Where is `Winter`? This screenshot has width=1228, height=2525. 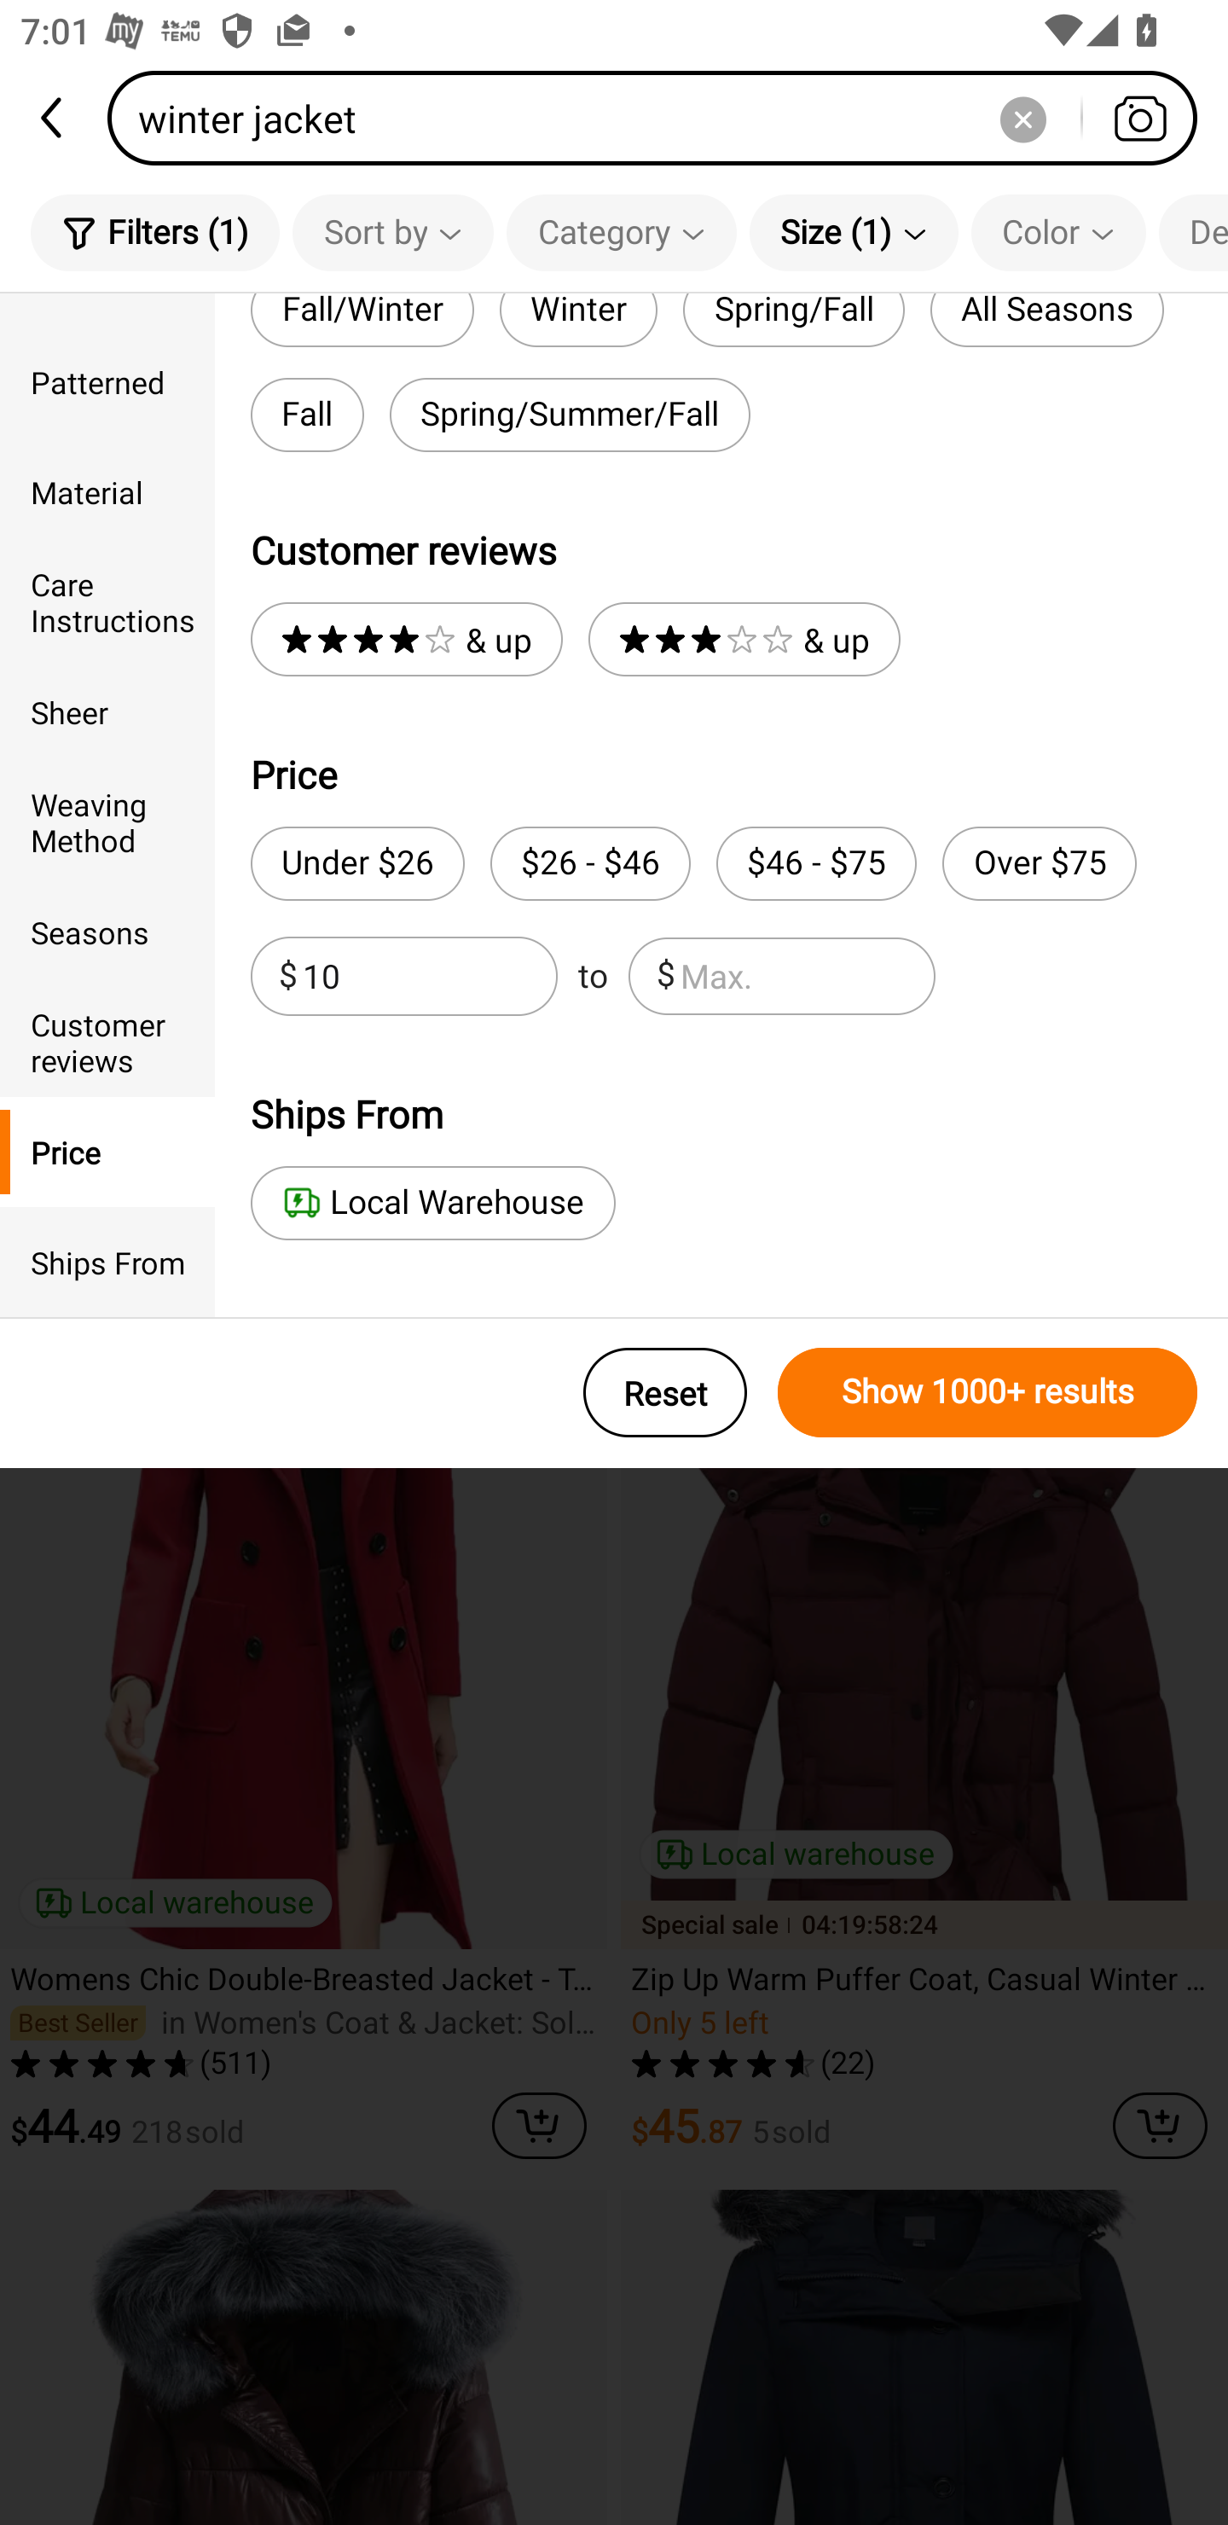 Winter is located at coordinates (578, 321).